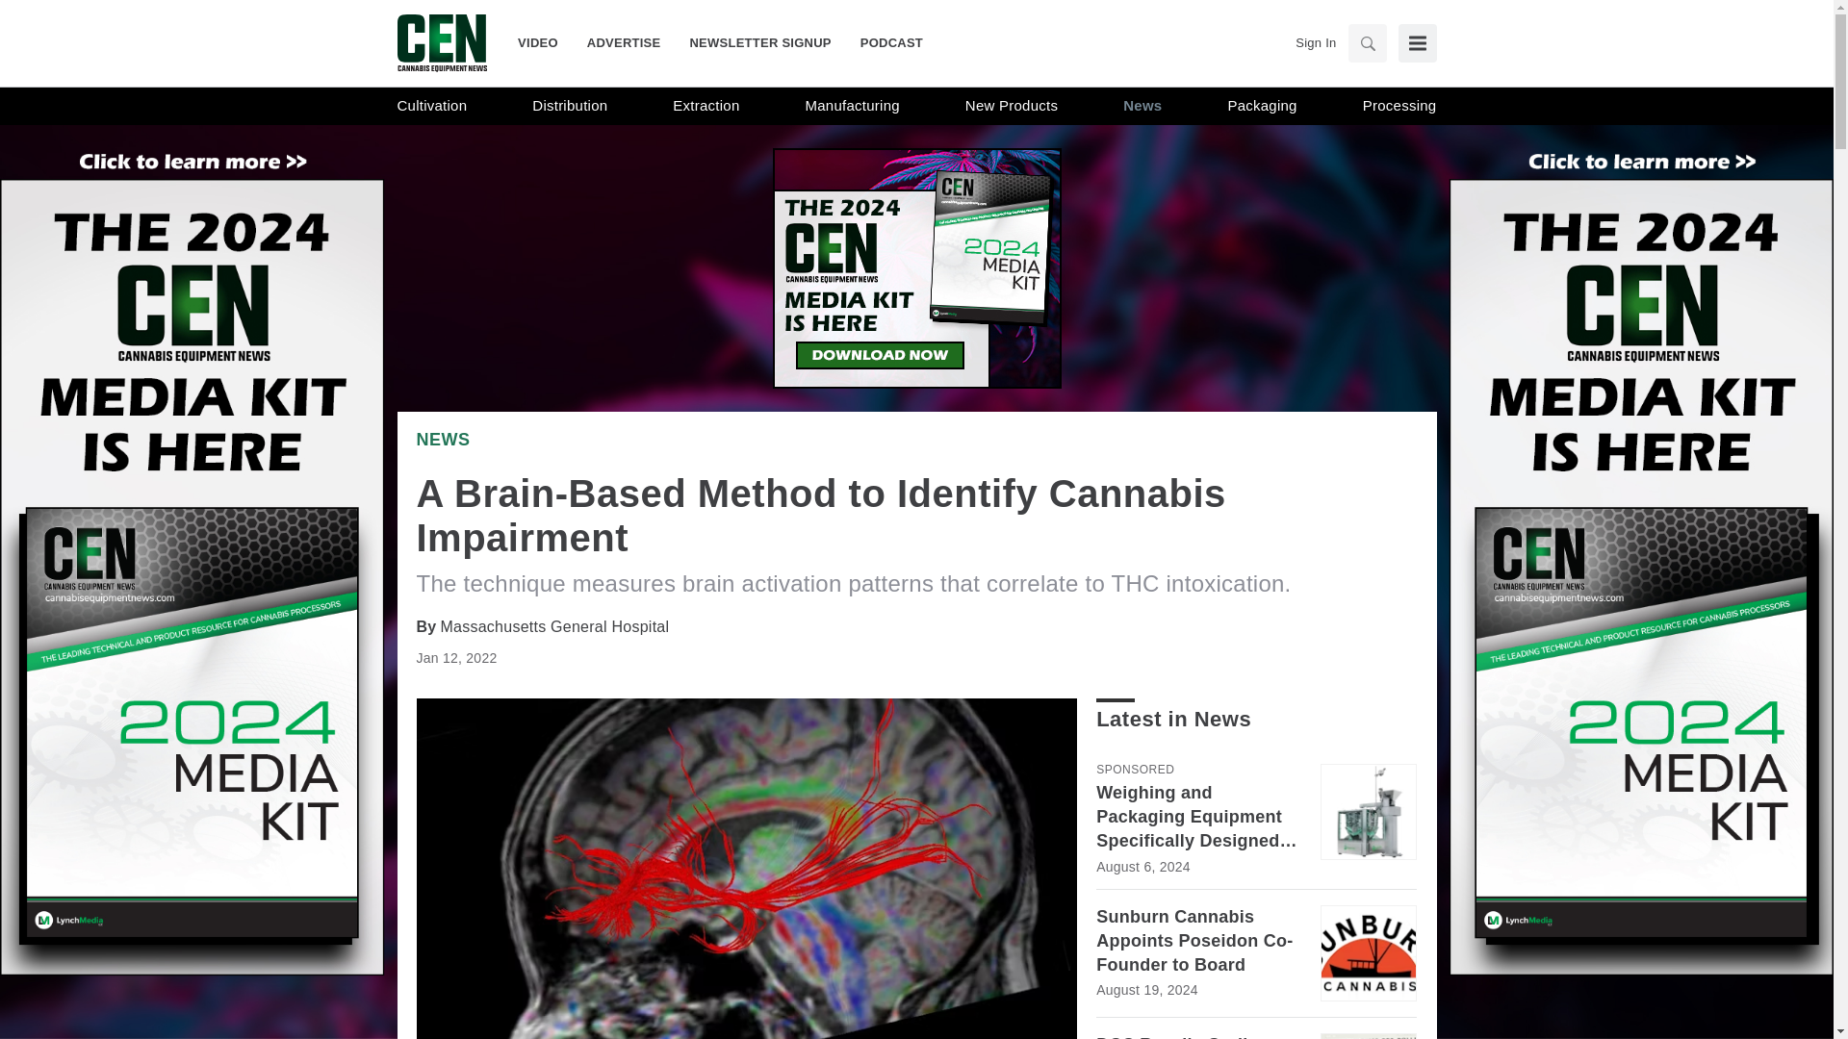  What do you see at coordinates (1011, 106) in the screenshot?
I see `New Products` at bounding box center [1011, 106].